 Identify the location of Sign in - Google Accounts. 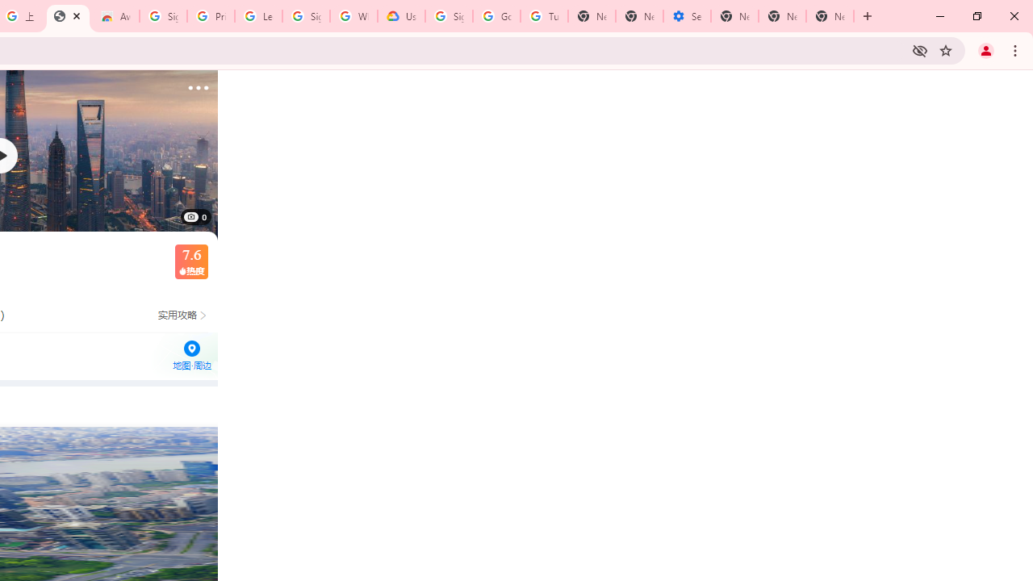
(163, 16).